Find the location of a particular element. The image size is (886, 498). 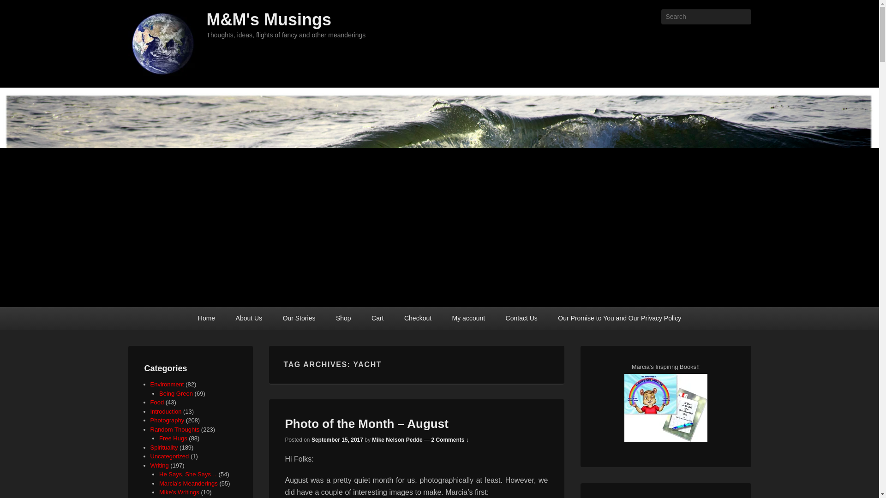

Home is located at coordinates (206, 318).